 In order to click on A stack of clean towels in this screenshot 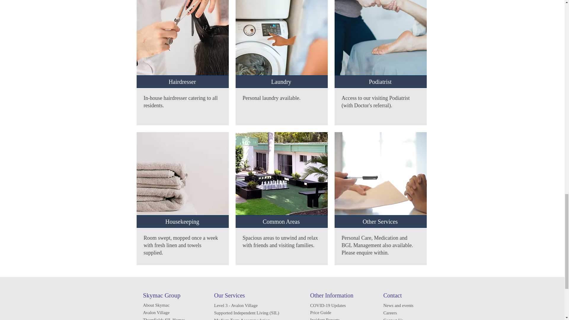, I will do `click(183, 177)`.